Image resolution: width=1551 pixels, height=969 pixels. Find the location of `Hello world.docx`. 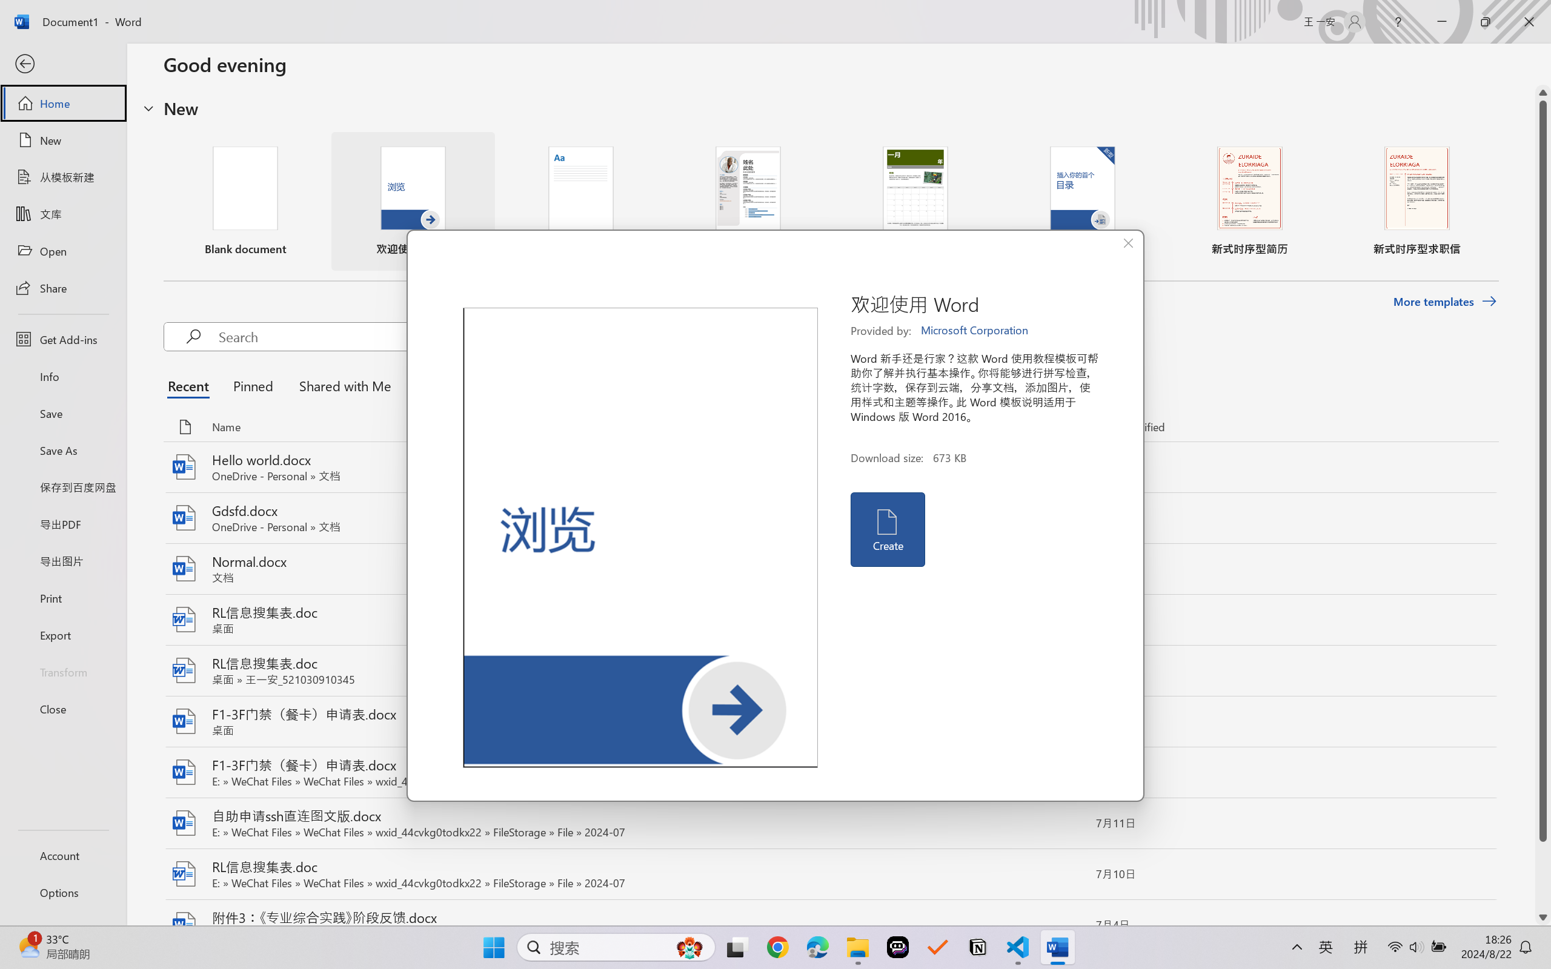

Hello world.docx is located at coordinates (830, 468).